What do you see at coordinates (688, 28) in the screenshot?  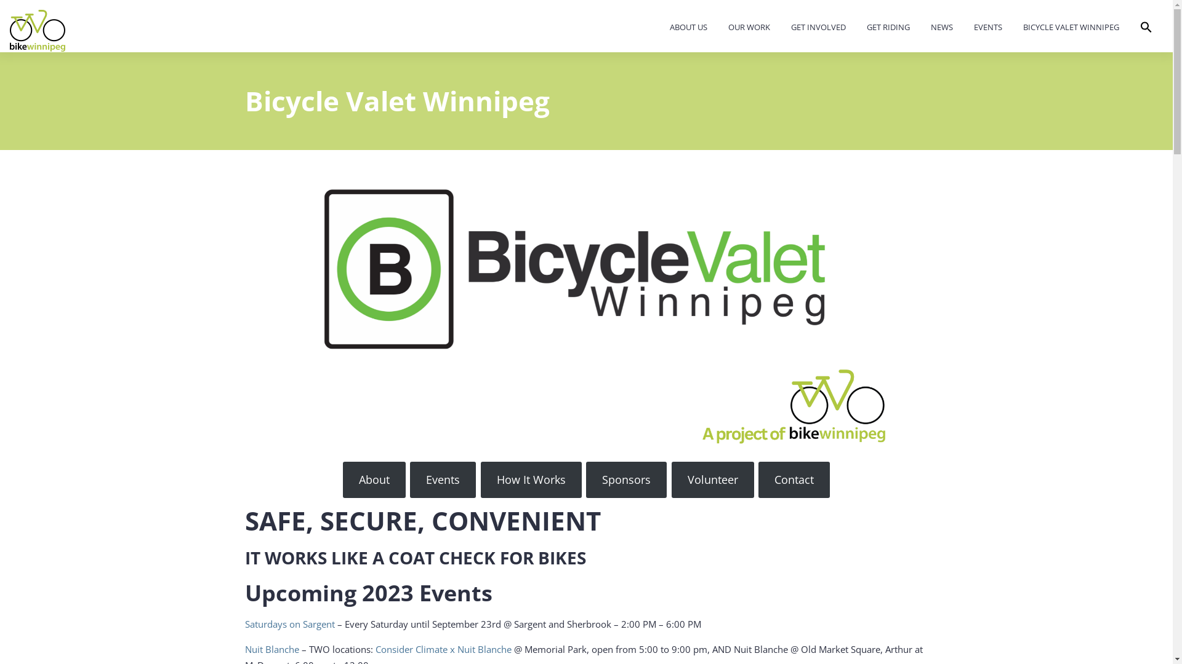 I see `ABOUT US` at bounding box center [688, 28].